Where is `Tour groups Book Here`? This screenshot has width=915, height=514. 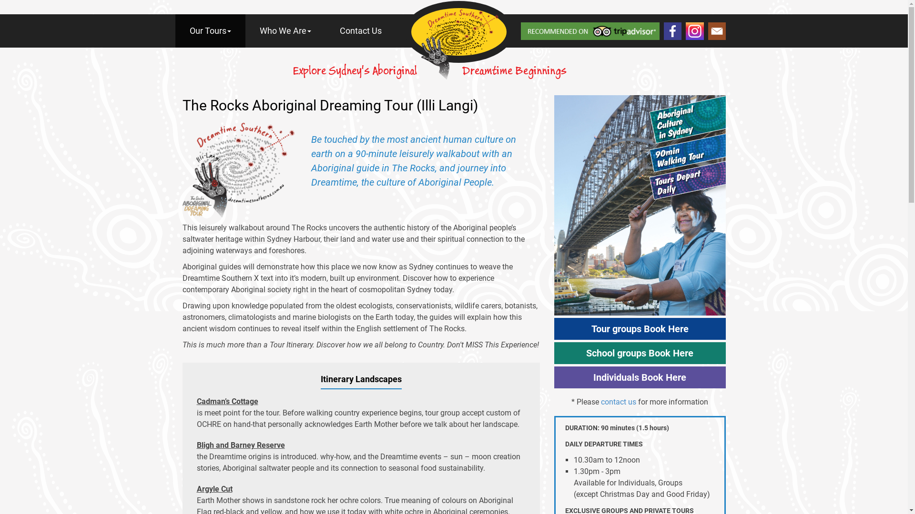
Tour groups Book Here is located at coordinates (640, 329).